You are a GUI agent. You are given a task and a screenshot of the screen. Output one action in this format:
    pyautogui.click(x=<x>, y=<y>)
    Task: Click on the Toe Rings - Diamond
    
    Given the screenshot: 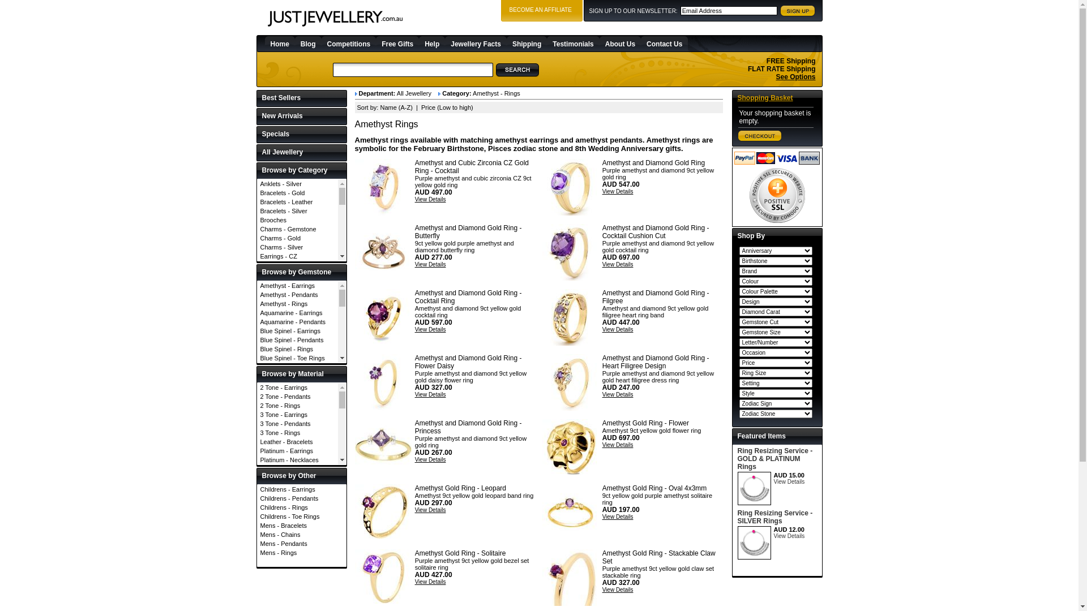 What is the action you would take?
    pyautogui.click(x=298, y=510)
    